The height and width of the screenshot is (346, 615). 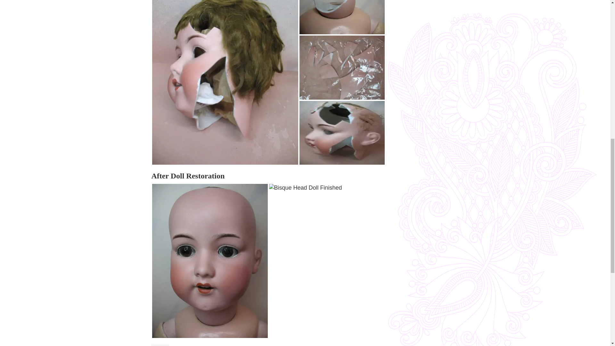 What do you see at coordinates (341, 68) in the screenshot?
I see `Bisque Head Doll Pieces` at bounding box center [341, 68].